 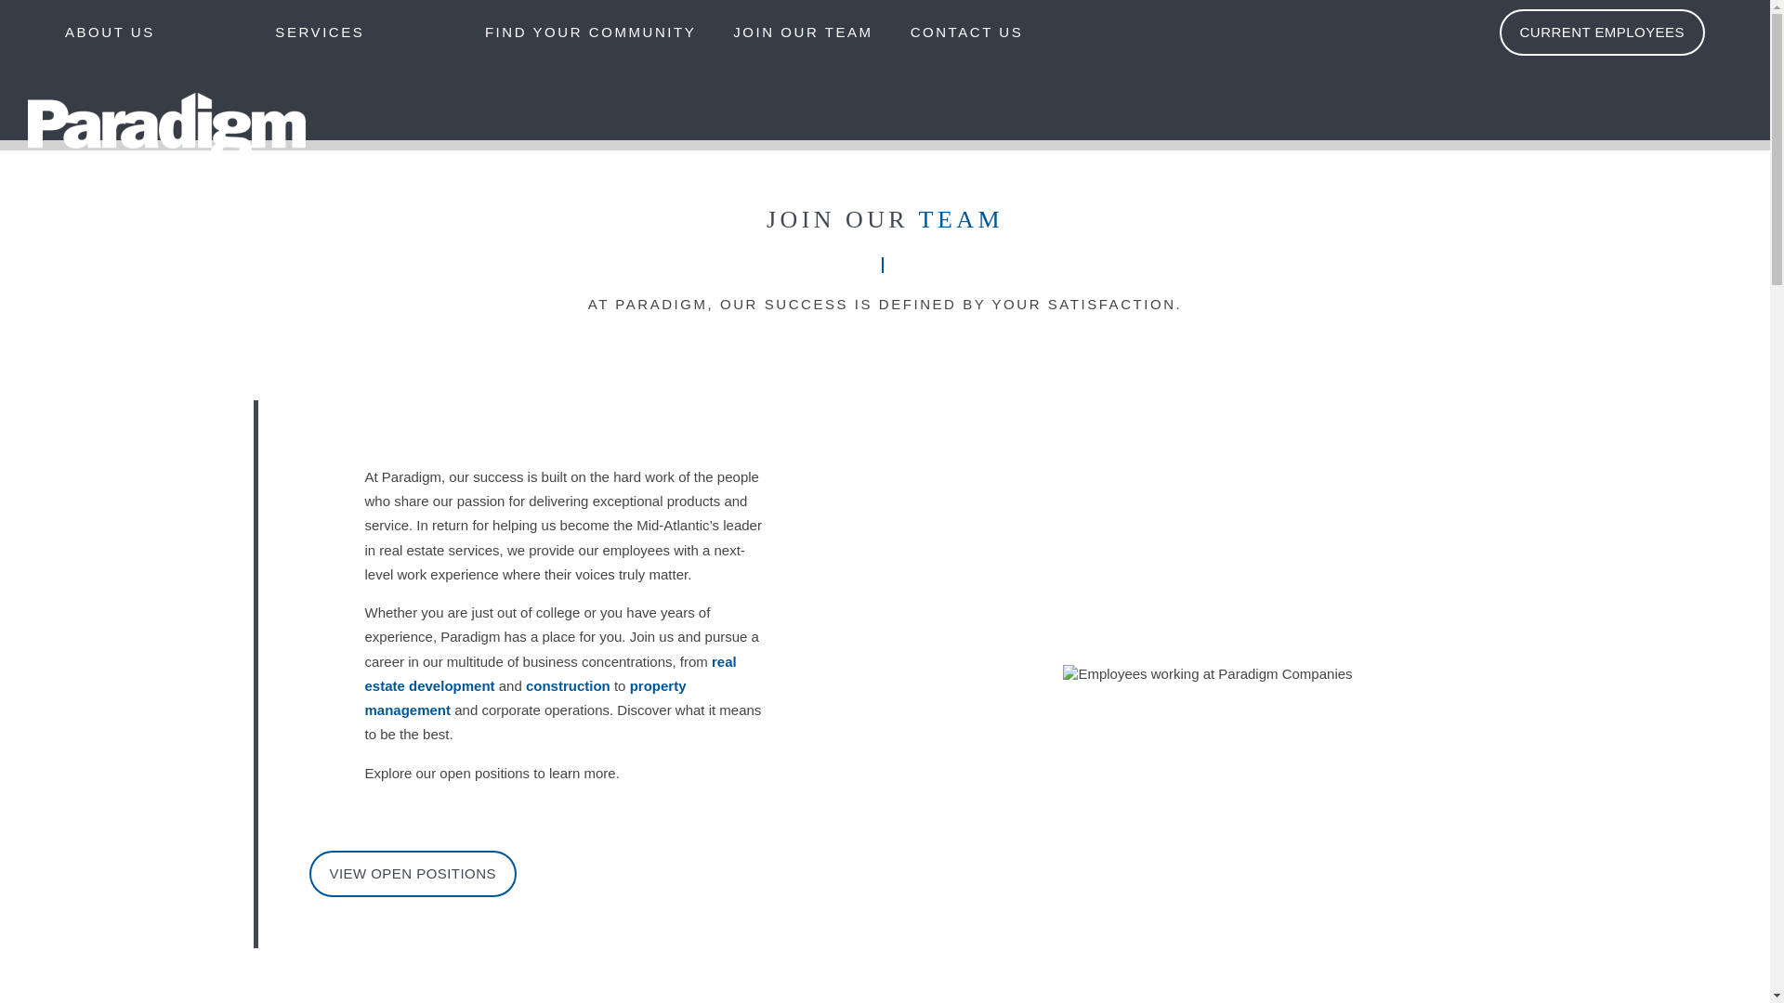 What do you see at coordinates (524, 698) in the screenshot?
I see `property management` at bounding box center [524, 698].